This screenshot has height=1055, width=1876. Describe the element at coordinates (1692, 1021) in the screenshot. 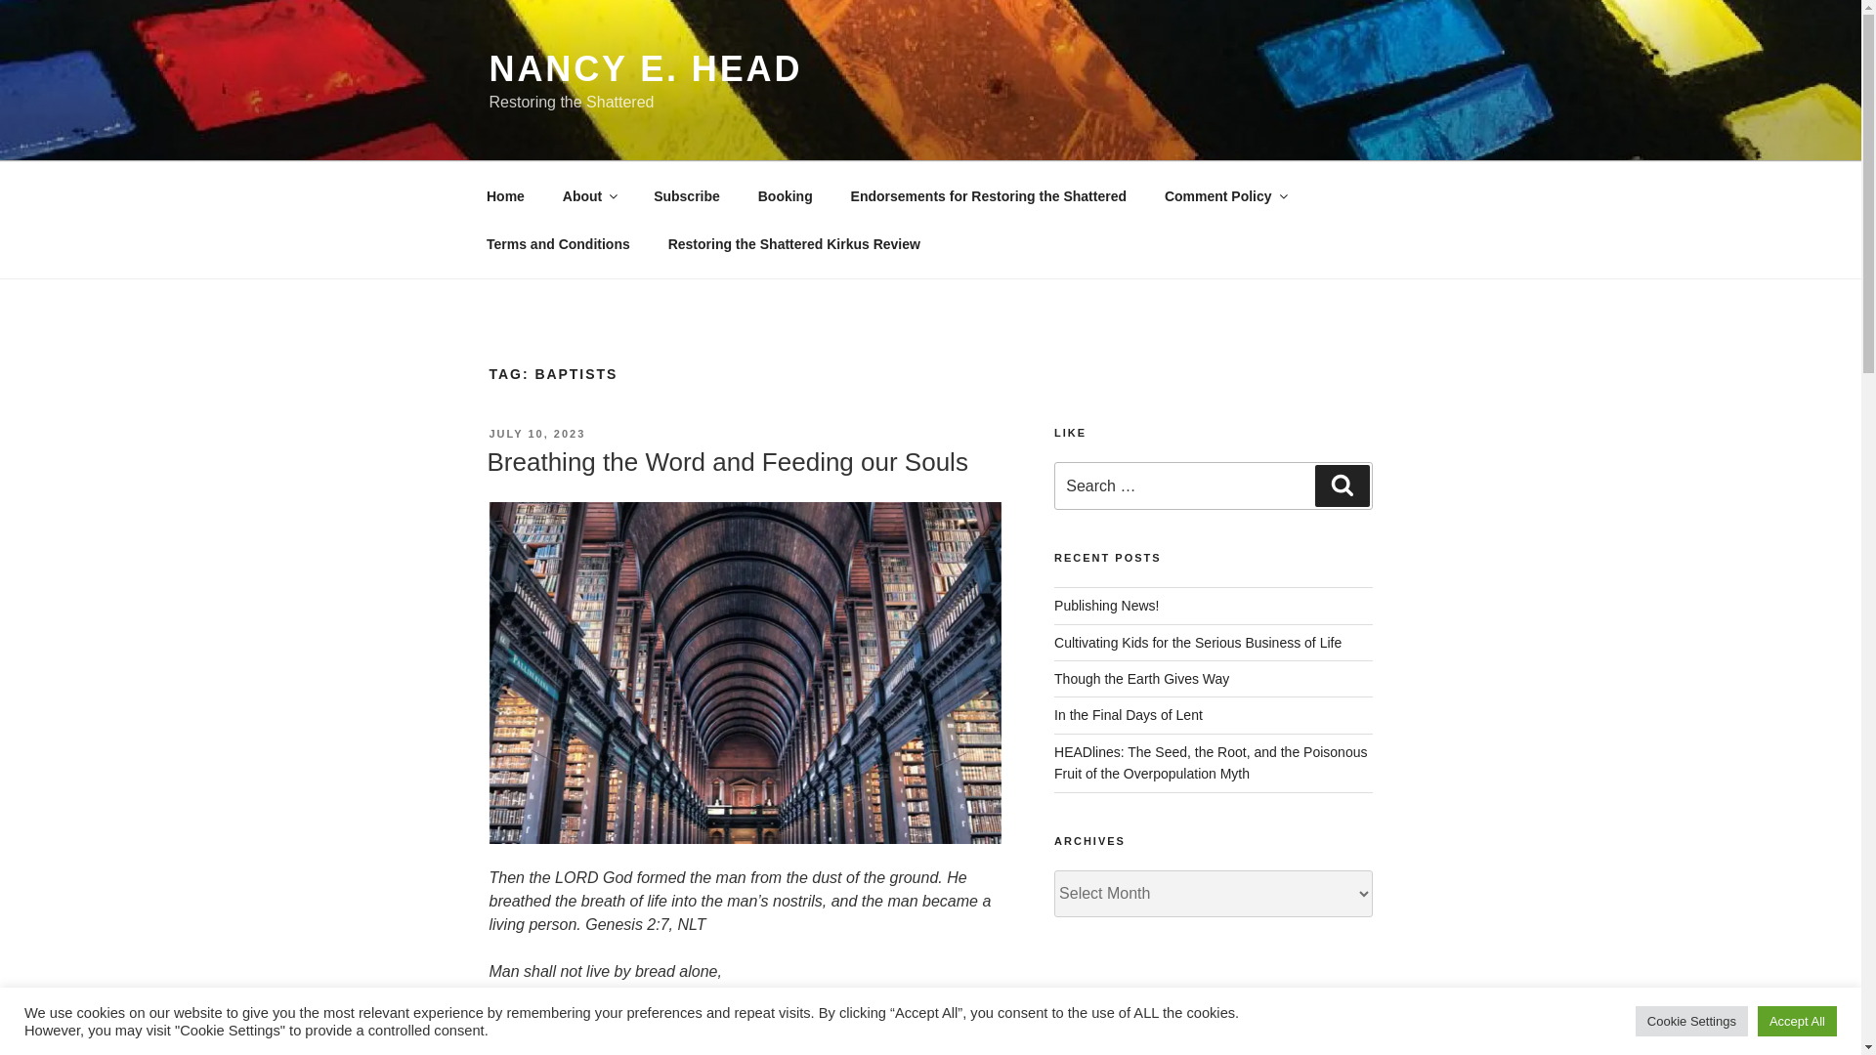

I see `Cookie Settings` at that location.